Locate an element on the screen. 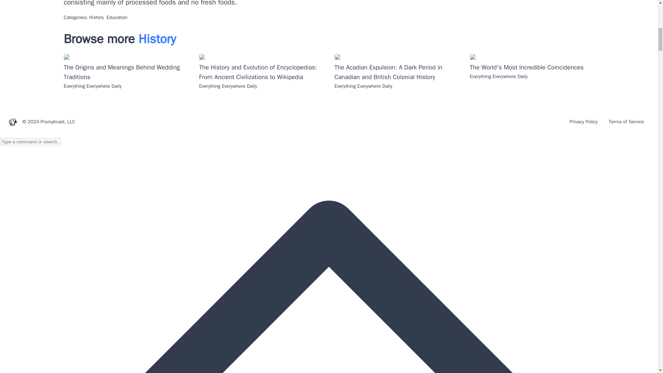 This screenshot has width=663, height=373. Privacy Policy is located at coordinates (584, 122).